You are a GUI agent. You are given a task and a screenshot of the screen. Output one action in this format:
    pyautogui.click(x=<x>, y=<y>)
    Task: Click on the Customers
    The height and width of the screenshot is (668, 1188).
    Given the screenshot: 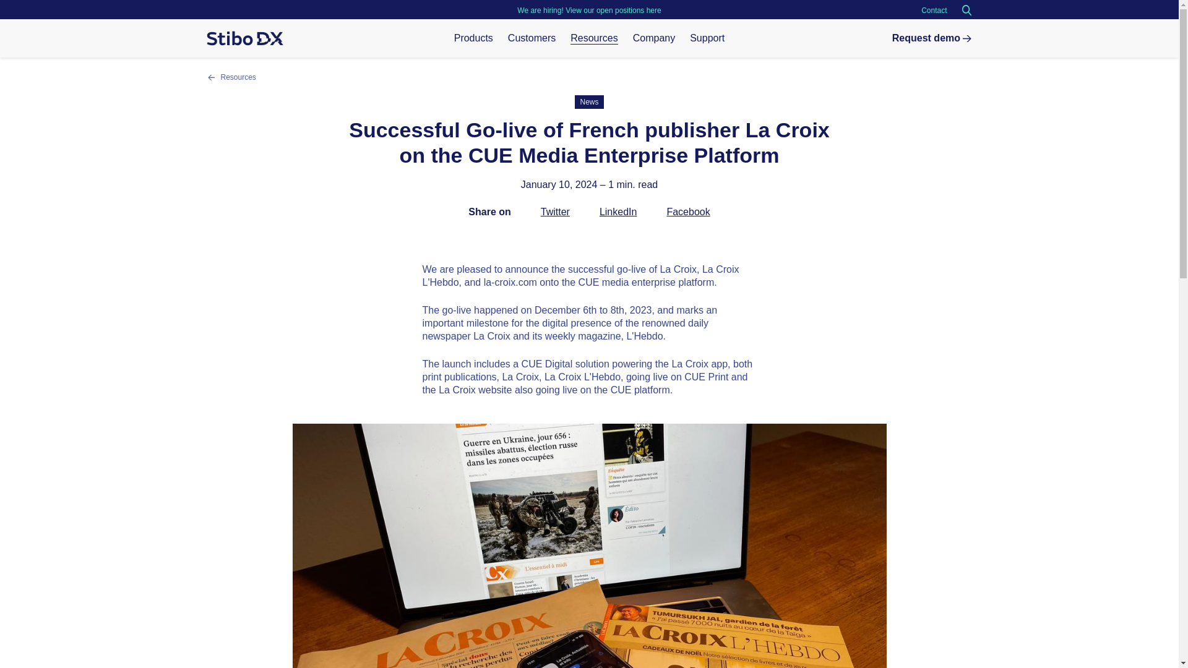 What is the action you would take?
    pyautogui.click(x=532, y=38)
    